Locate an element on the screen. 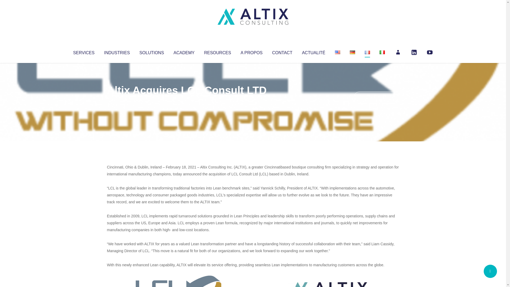 The width and height of the screenshot is (510, 287). RESOURCES is located at coordinates (217, 52).